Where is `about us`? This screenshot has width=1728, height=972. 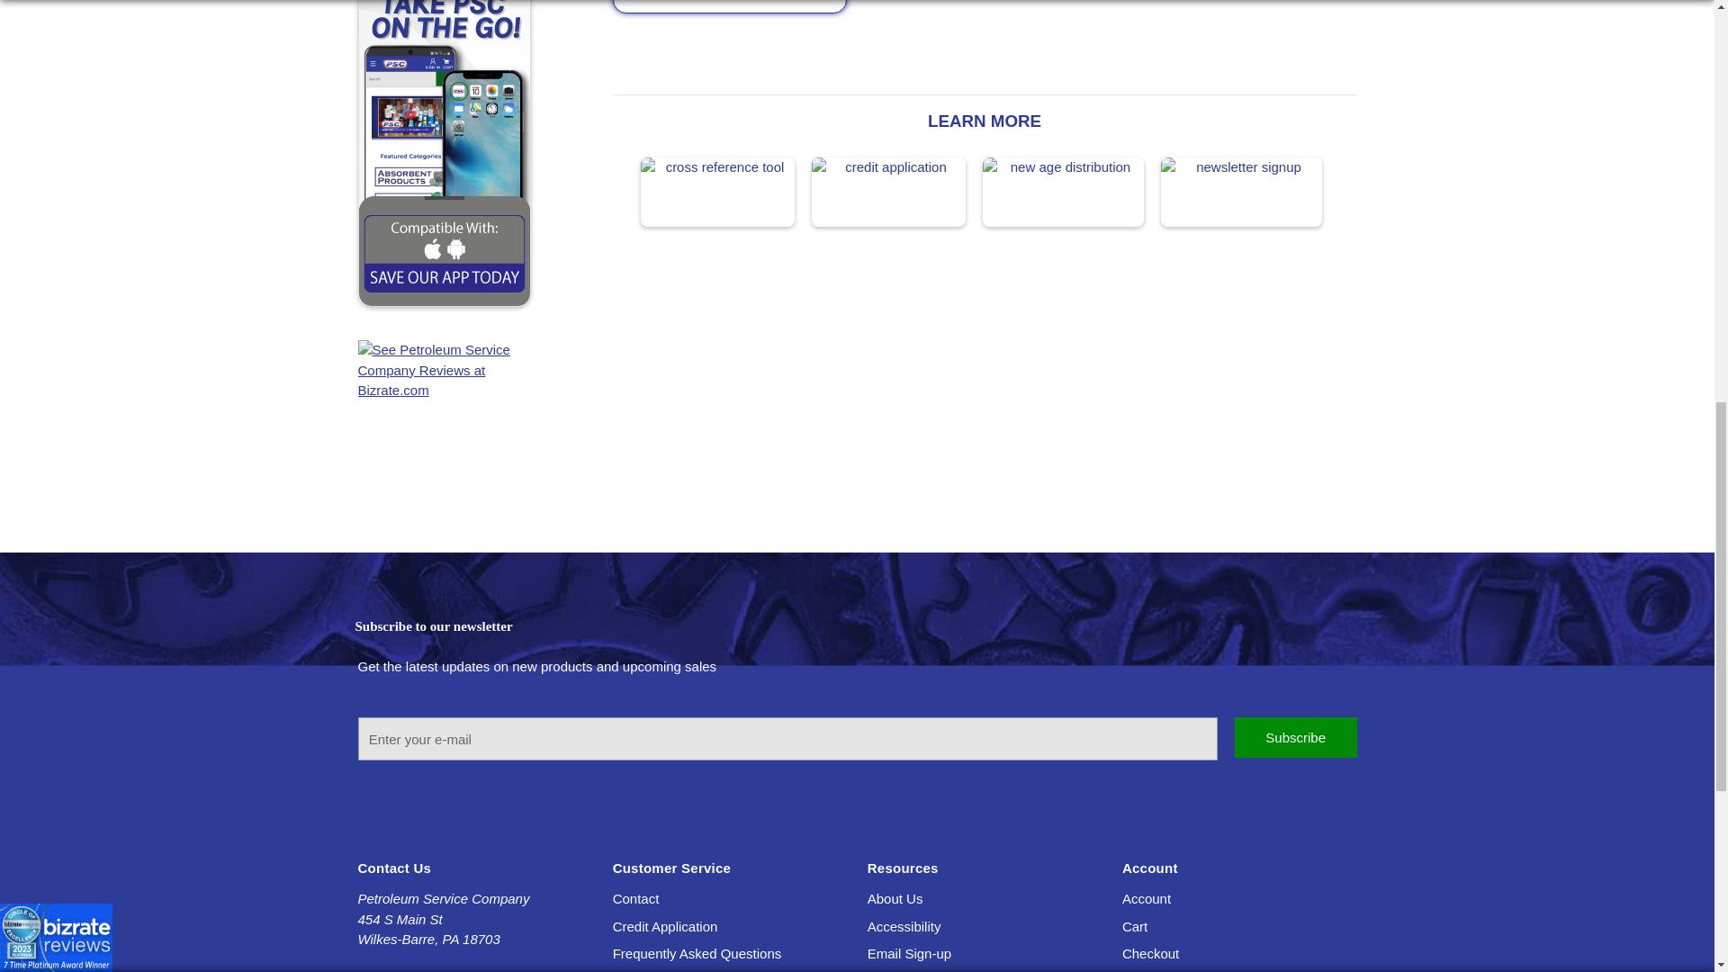
about us is located at coordinates (895, 898).